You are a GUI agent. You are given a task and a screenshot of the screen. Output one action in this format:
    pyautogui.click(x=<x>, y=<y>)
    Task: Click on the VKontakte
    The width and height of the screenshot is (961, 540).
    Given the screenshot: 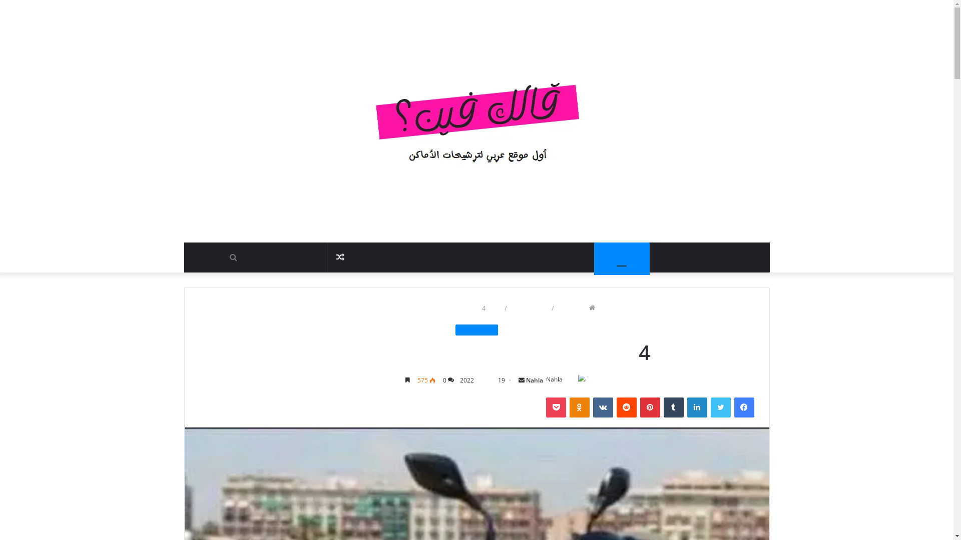 What is the action you would take?
    pyautogui.click(x=603, y=407)
    